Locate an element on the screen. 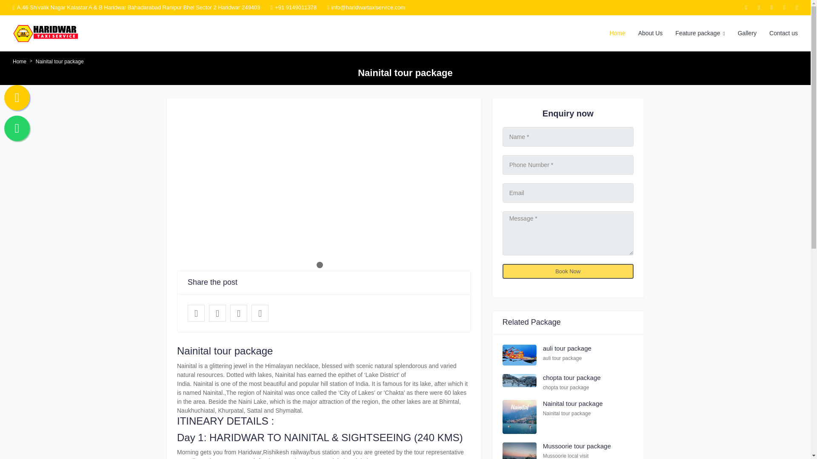 The width and height of the screenshot is (817, 459). Twitter is located at coordinates (217, 313).